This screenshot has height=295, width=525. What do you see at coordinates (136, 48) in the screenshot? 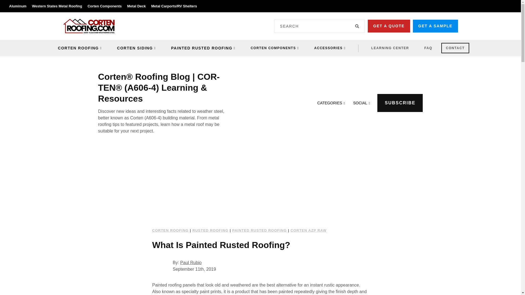
I see `CORTEN SIDING` at bounding box center [136, 48].